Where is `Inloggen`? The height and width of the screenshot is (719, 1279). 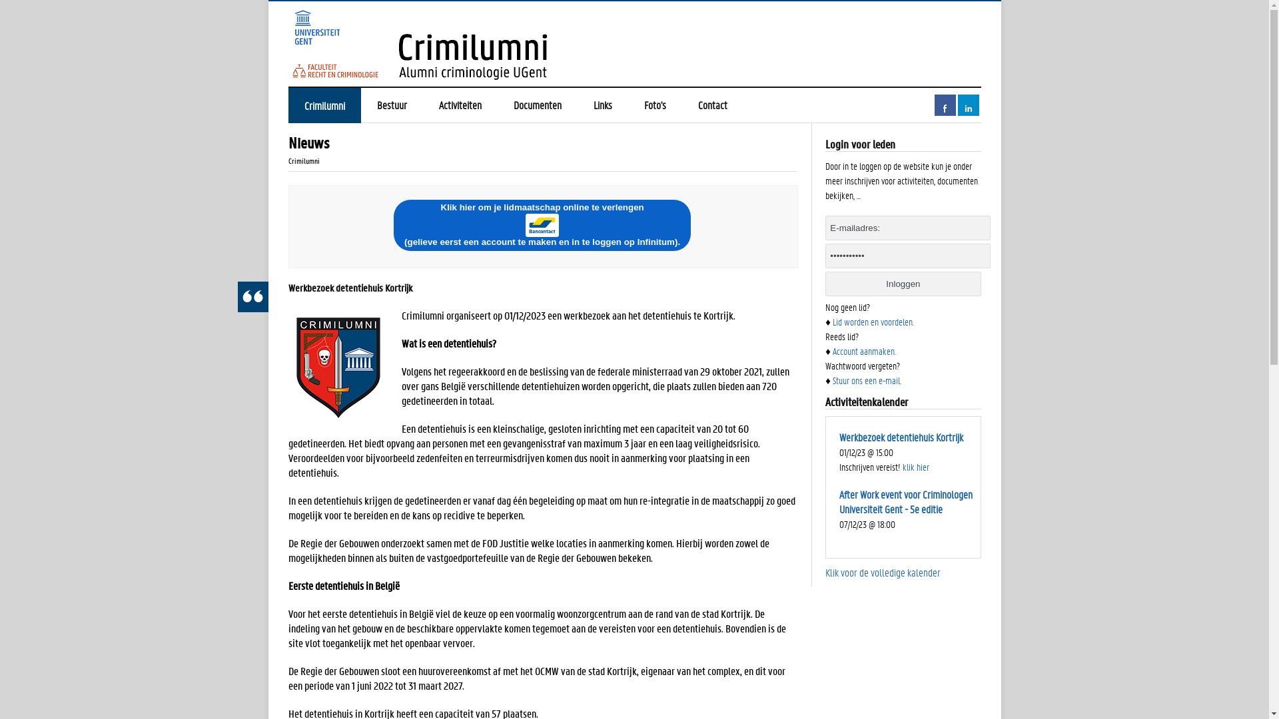
Inloggen is located at coordinates (903, 284).